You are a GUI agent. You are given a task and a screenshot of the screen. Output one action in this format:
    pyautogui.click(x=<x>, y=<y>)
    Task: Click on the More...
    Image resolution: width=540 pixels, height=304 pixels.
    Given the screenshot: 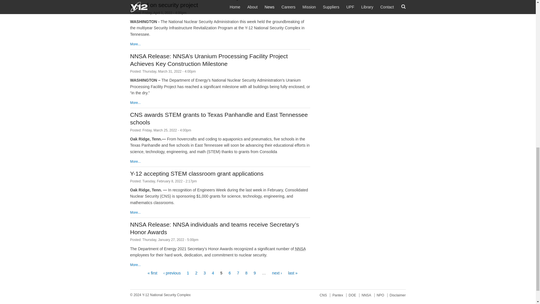 What is the action you would take?
    pyautogui.click(x=135, y=102)
    